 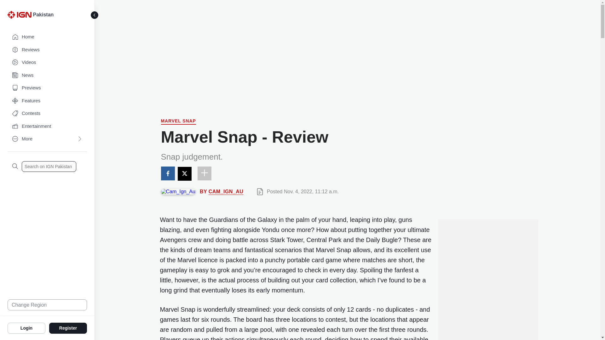 What do you see at coordinates (47, 37) in the screenshot?
I see `Home` at bounding box center [47, 37].